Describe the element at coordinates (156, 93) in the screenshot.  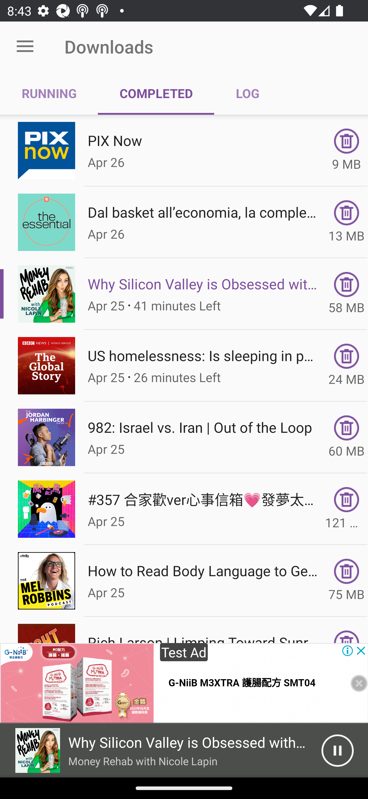
I see `COMPLETED` at that location.